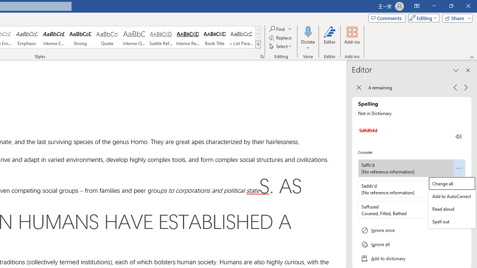 Image resolution: width=477 pixels, height=268 pixels. What do you see at coordinates (459, 137) in the screenshot?
I see `AutomationID: DrillInPane_ReadContext` at bounding box center [459, 137].